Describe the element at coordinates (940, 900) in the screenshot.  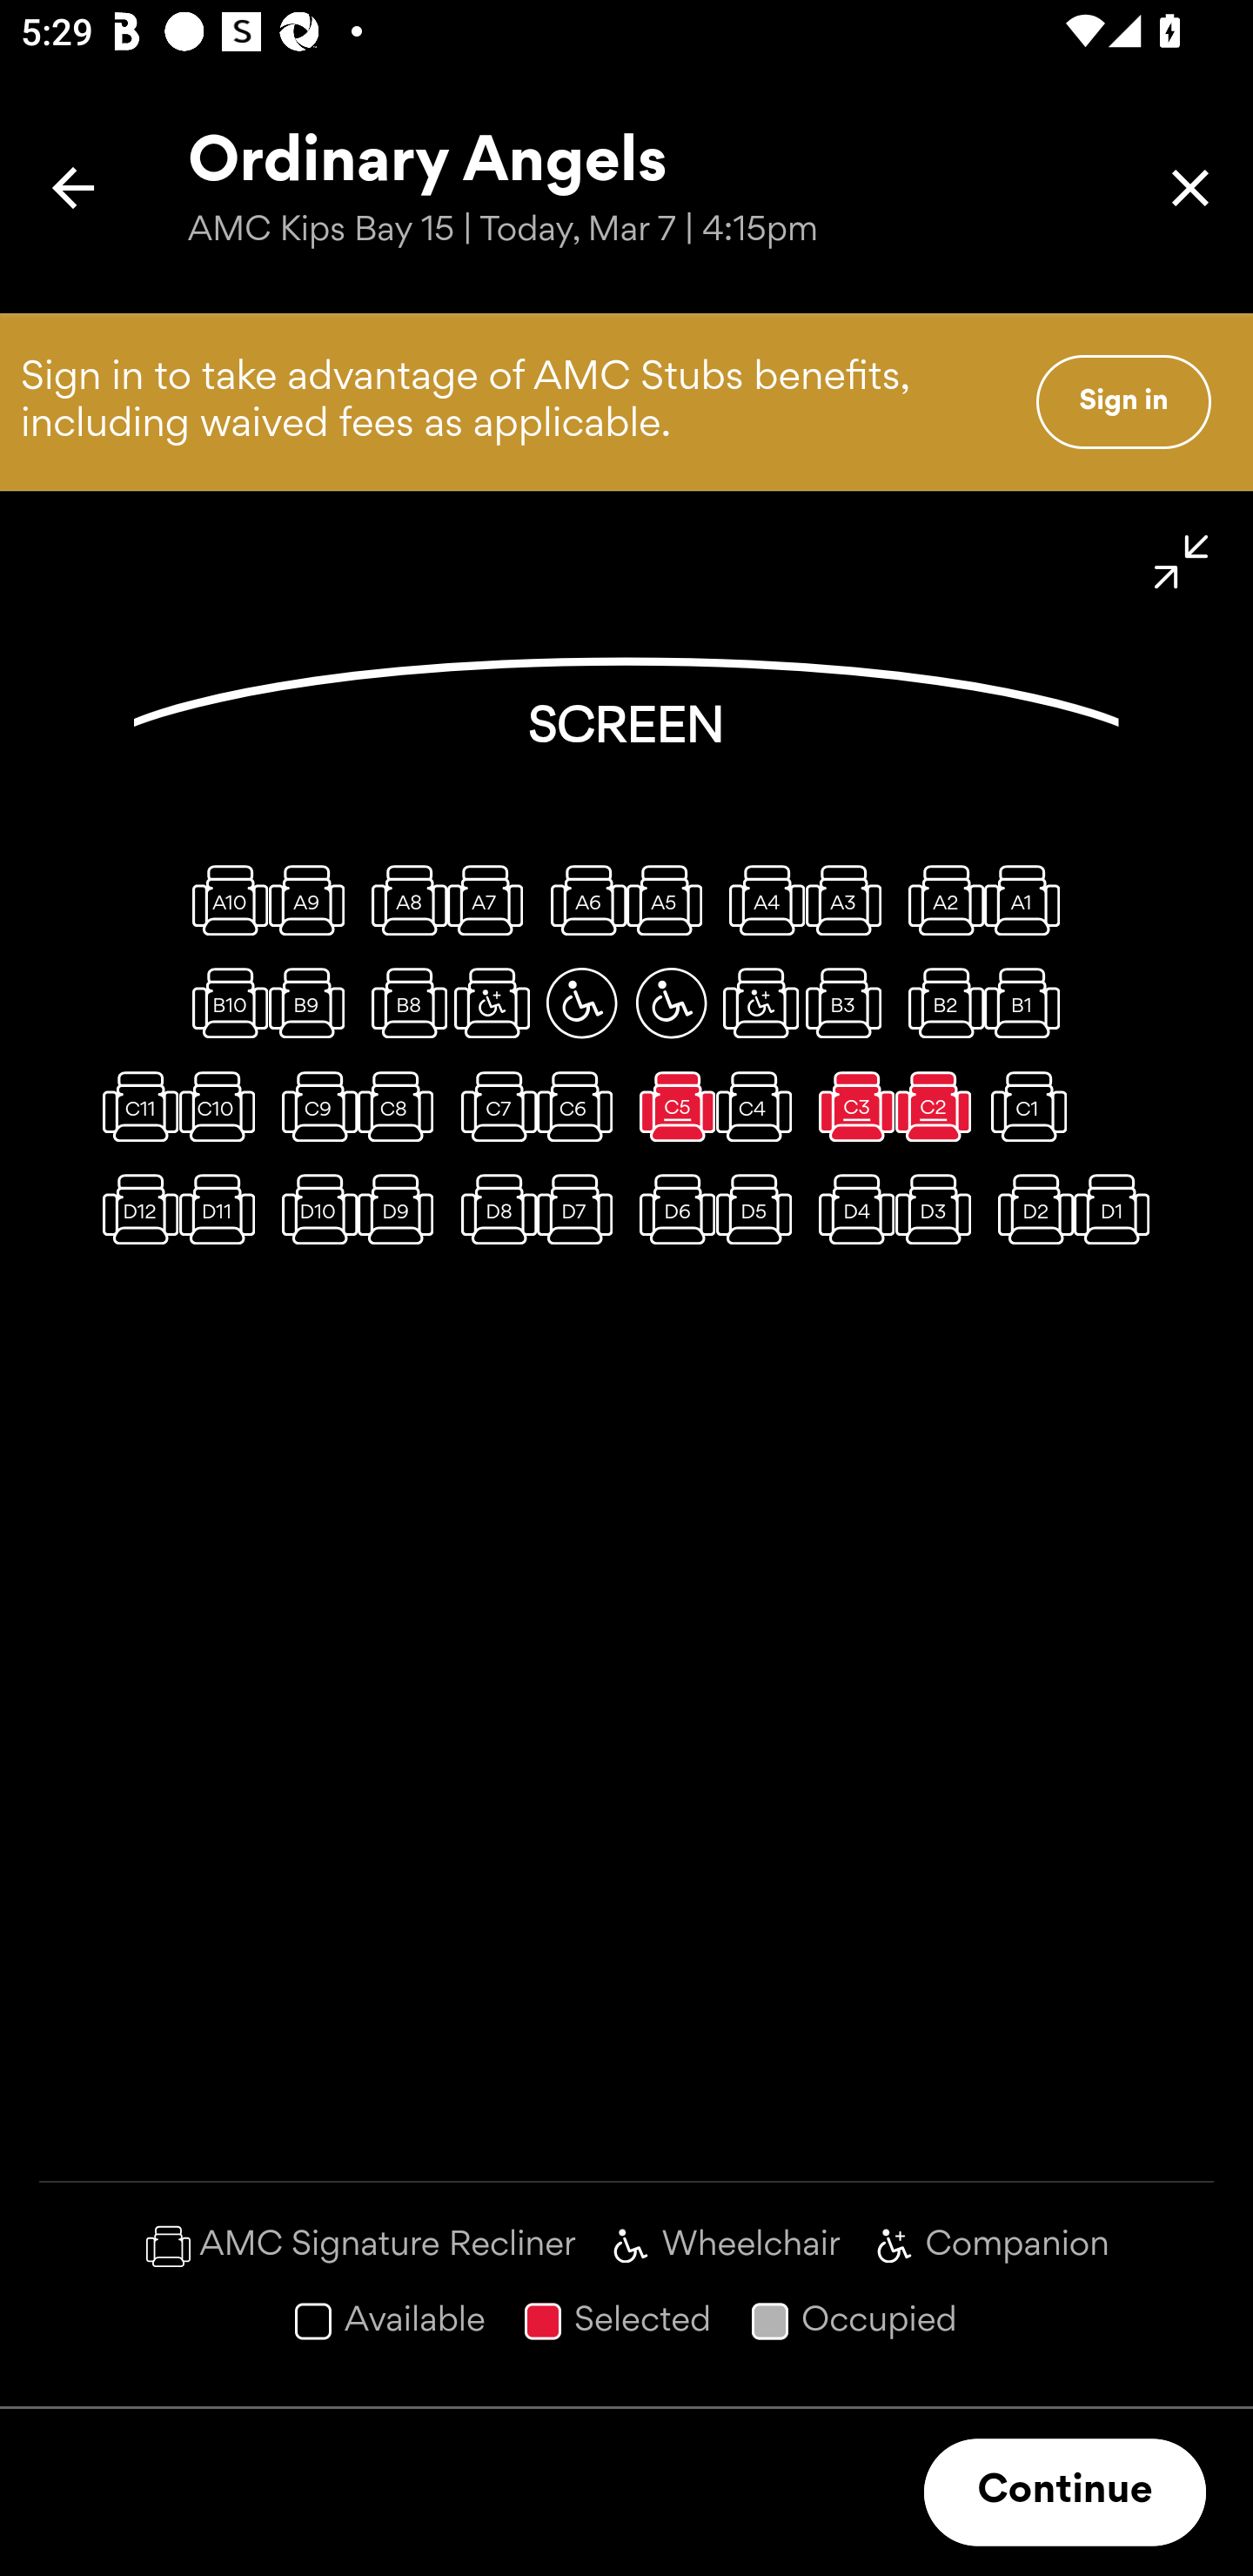
I see `A2, Regular seat, available` at that location.